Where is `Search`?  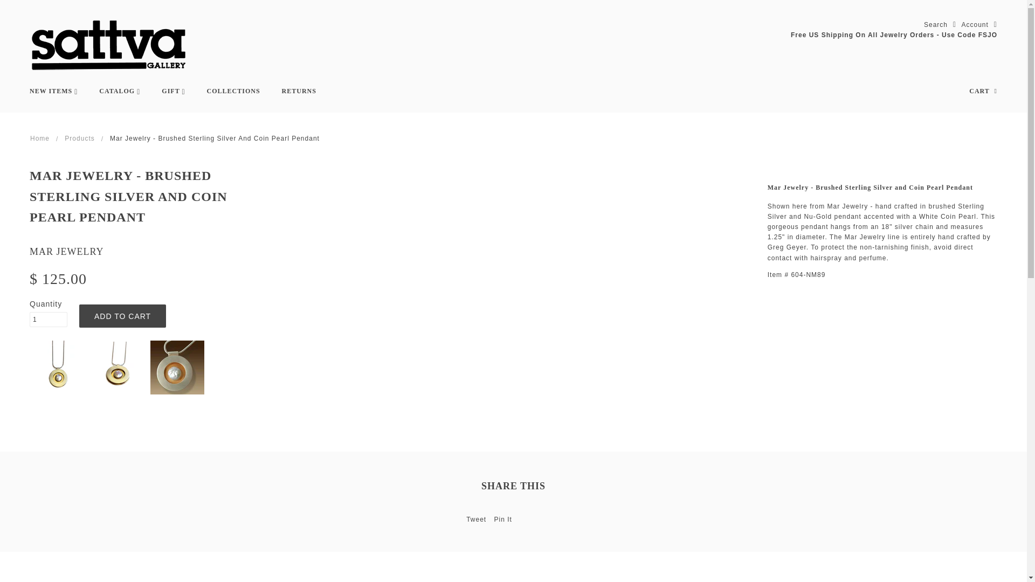
Search is located at coordinates (940, 25).